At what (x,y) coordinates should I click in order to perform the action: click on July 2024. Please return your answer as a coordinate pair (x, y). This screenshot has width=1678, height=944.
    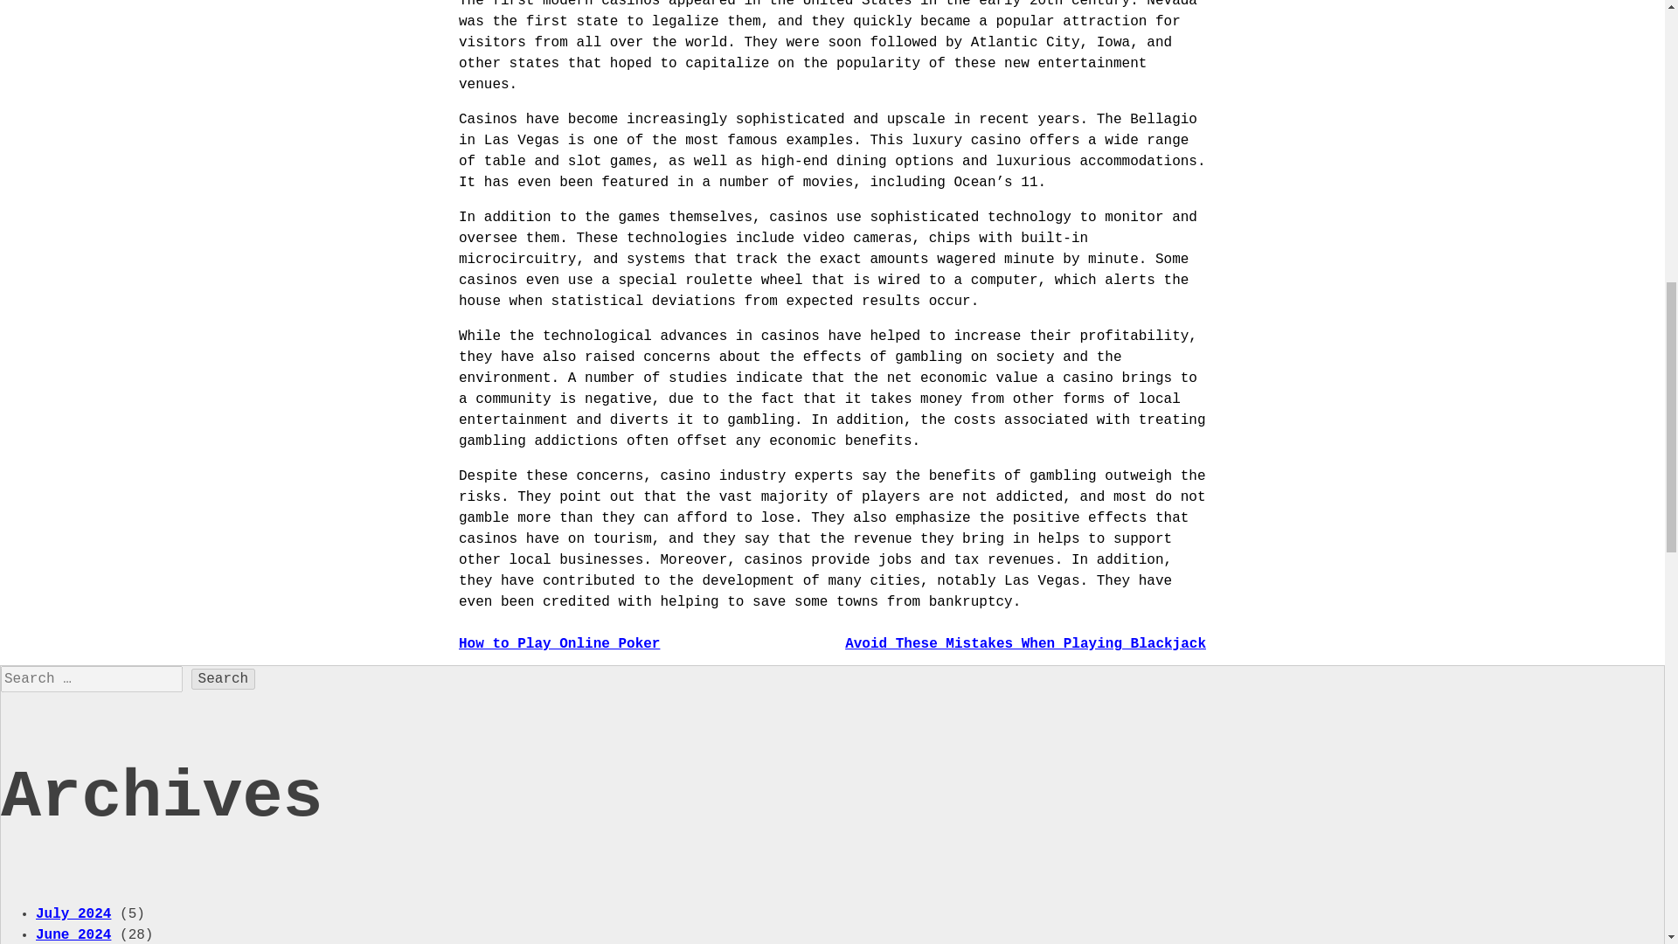
    Looking at the image, I should click on (73, 914).